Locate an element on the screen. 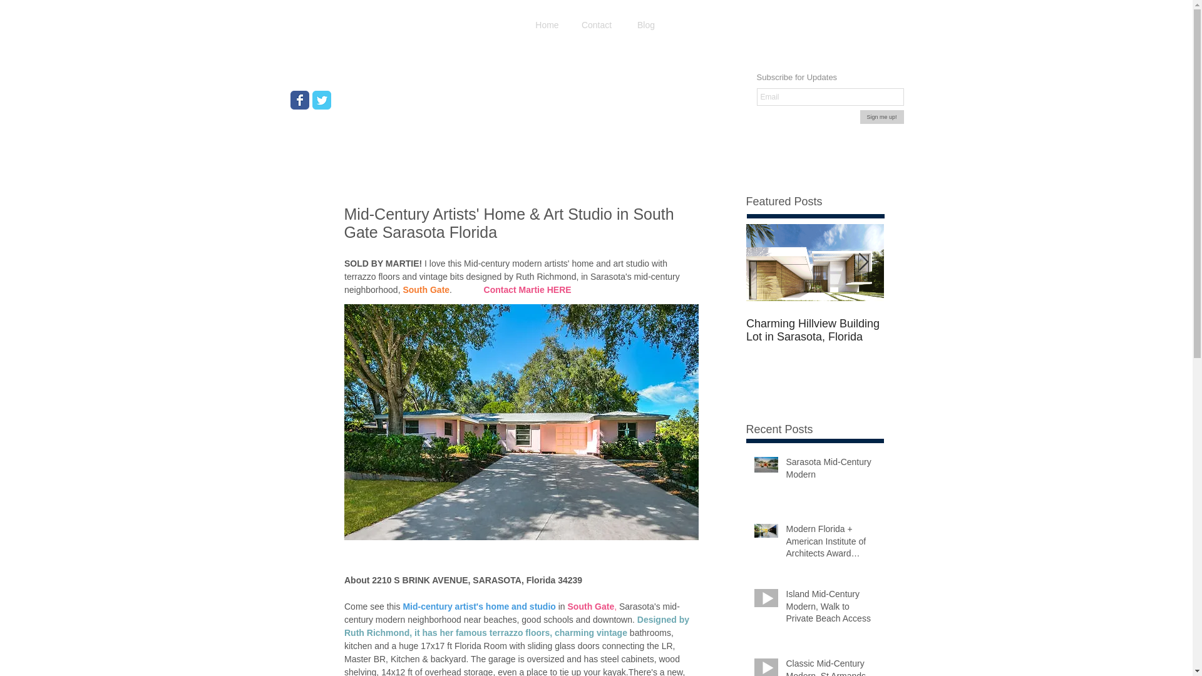  Contact Martie HERE is located at coordinates (527, 289).